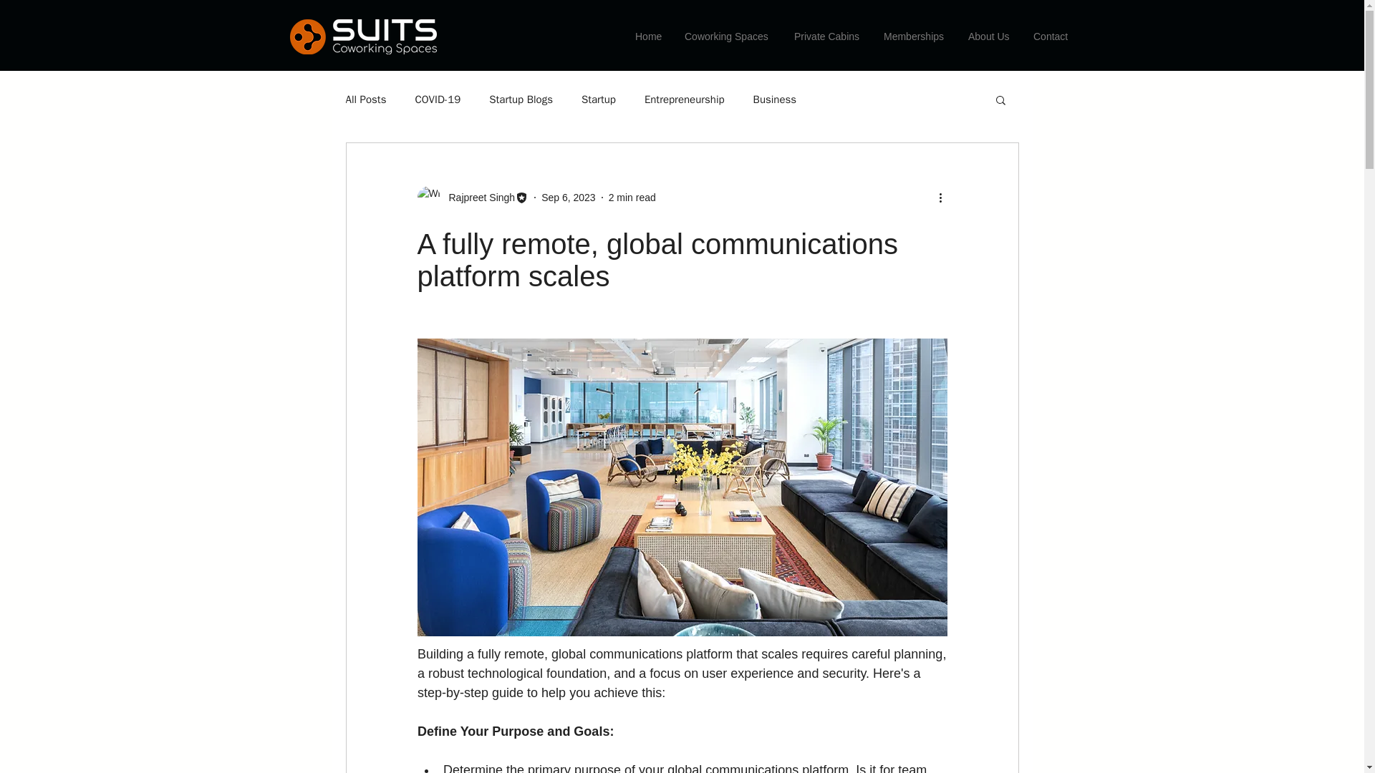 Image resolution: width=1375 pixels, height=773 pixels. What do you see at coordinates (569, 198) in the screenshot?
I see `Sep 6, 2023` at bounding box center [569, 198].